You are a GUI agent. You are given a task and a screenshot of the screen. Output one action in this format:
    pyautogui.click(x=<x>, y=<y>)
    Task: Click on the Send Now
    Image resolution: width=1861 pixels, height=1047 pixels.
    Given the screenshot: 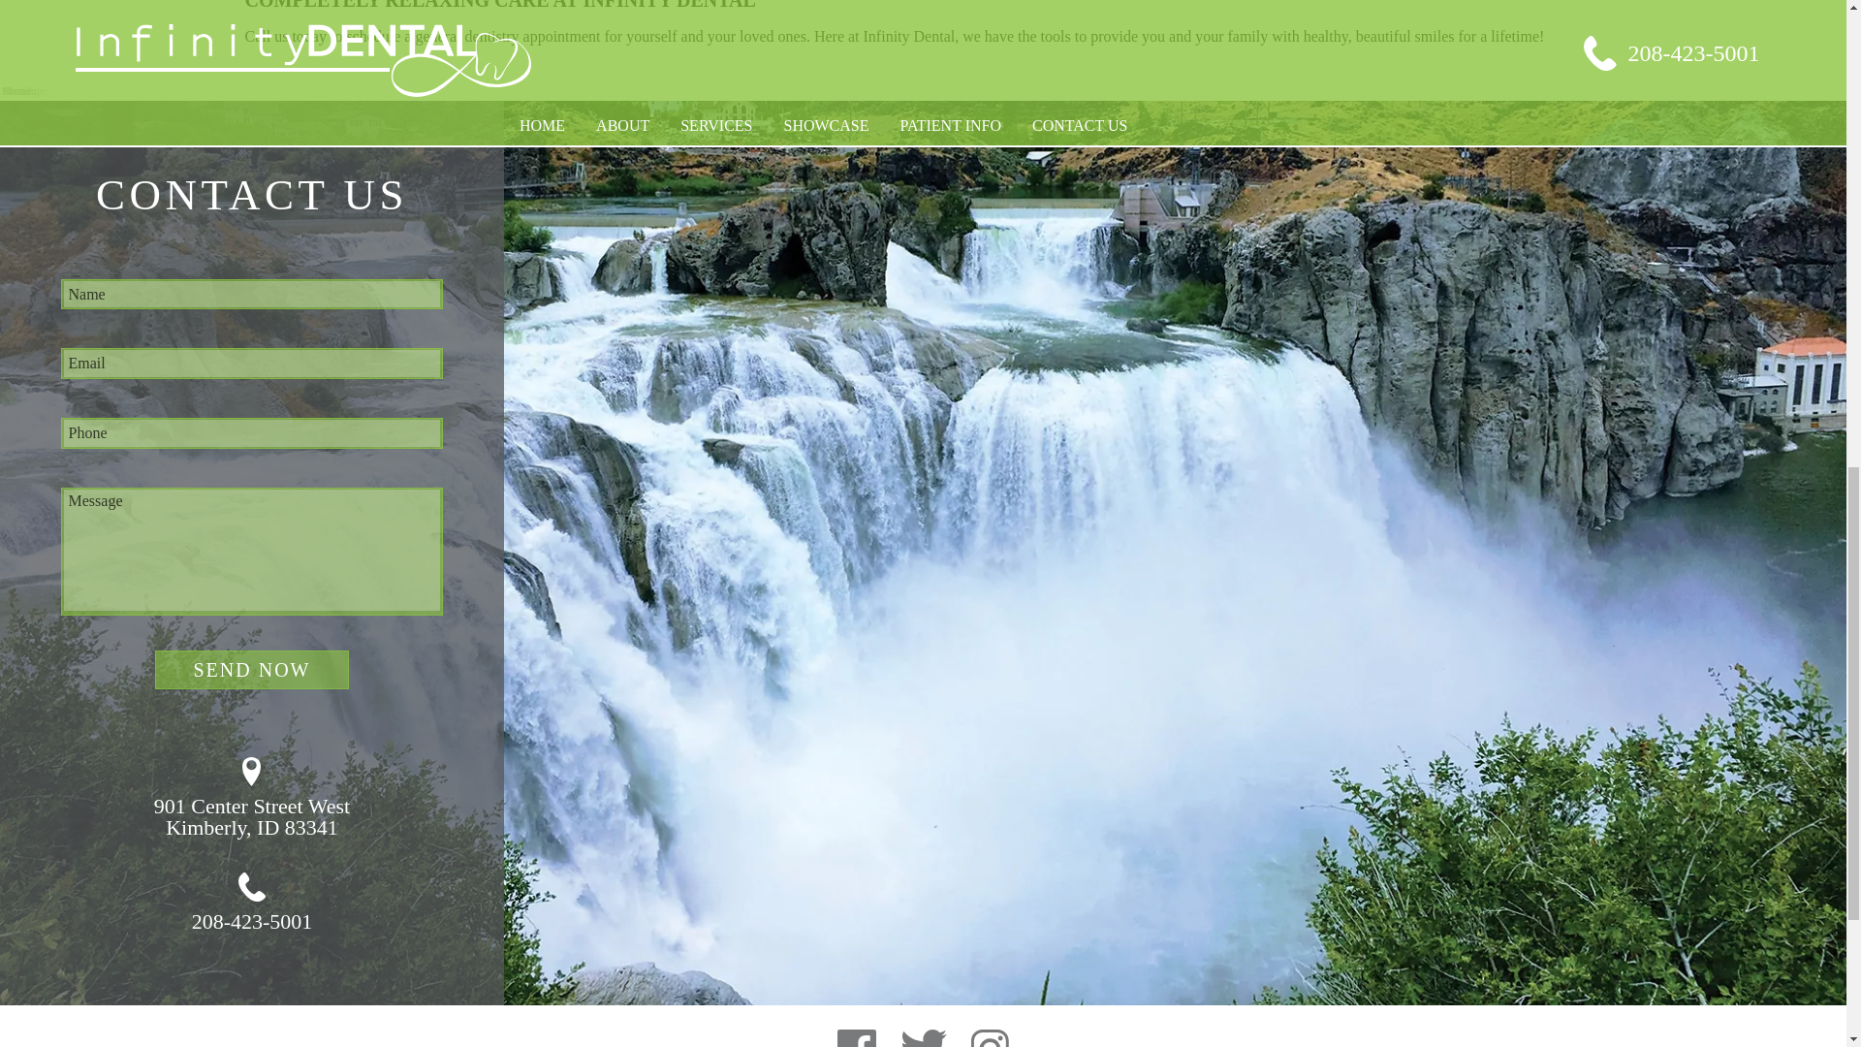 What is the action you would take?
    pyautogui.click(x=252, y=797)
    